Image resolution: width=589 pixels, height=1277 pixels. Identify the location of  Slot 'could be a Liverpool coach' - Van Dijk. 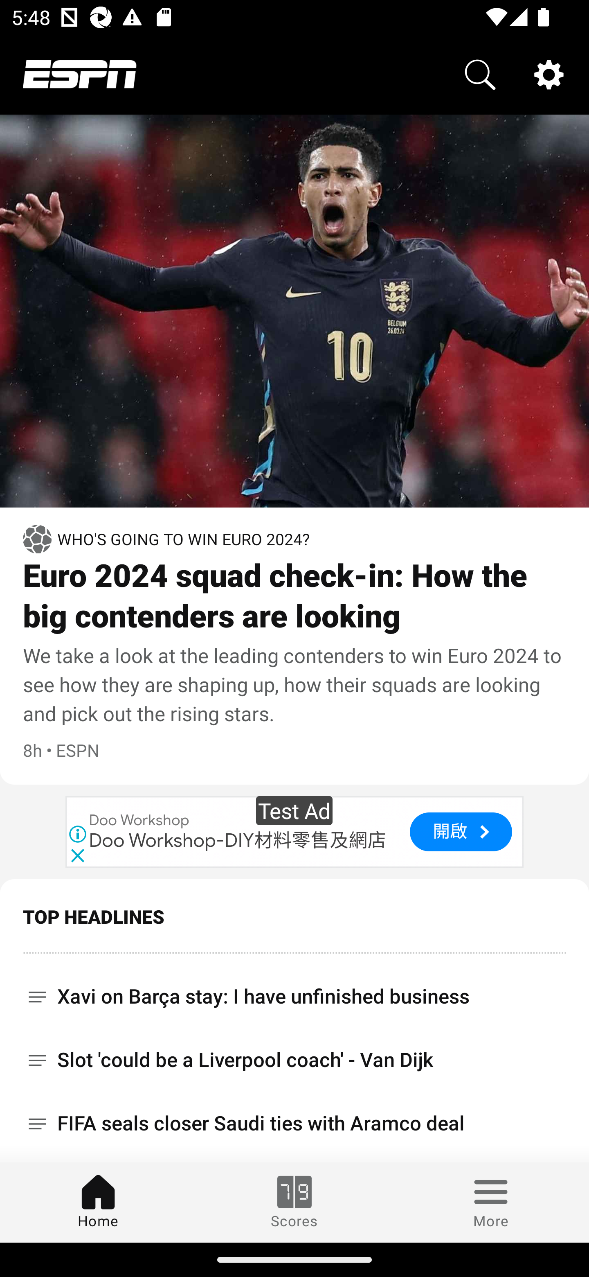
(294, 1060).